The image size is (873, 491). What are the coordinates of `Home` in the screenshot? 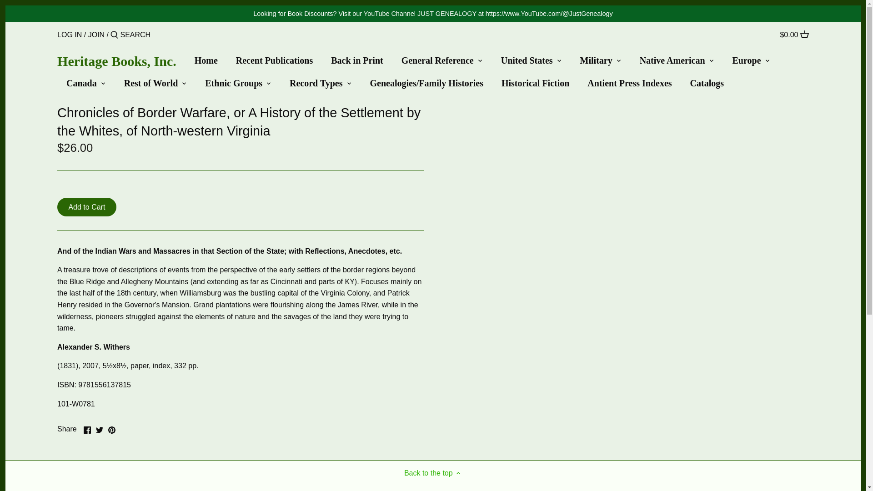 It's located at (211, 62).